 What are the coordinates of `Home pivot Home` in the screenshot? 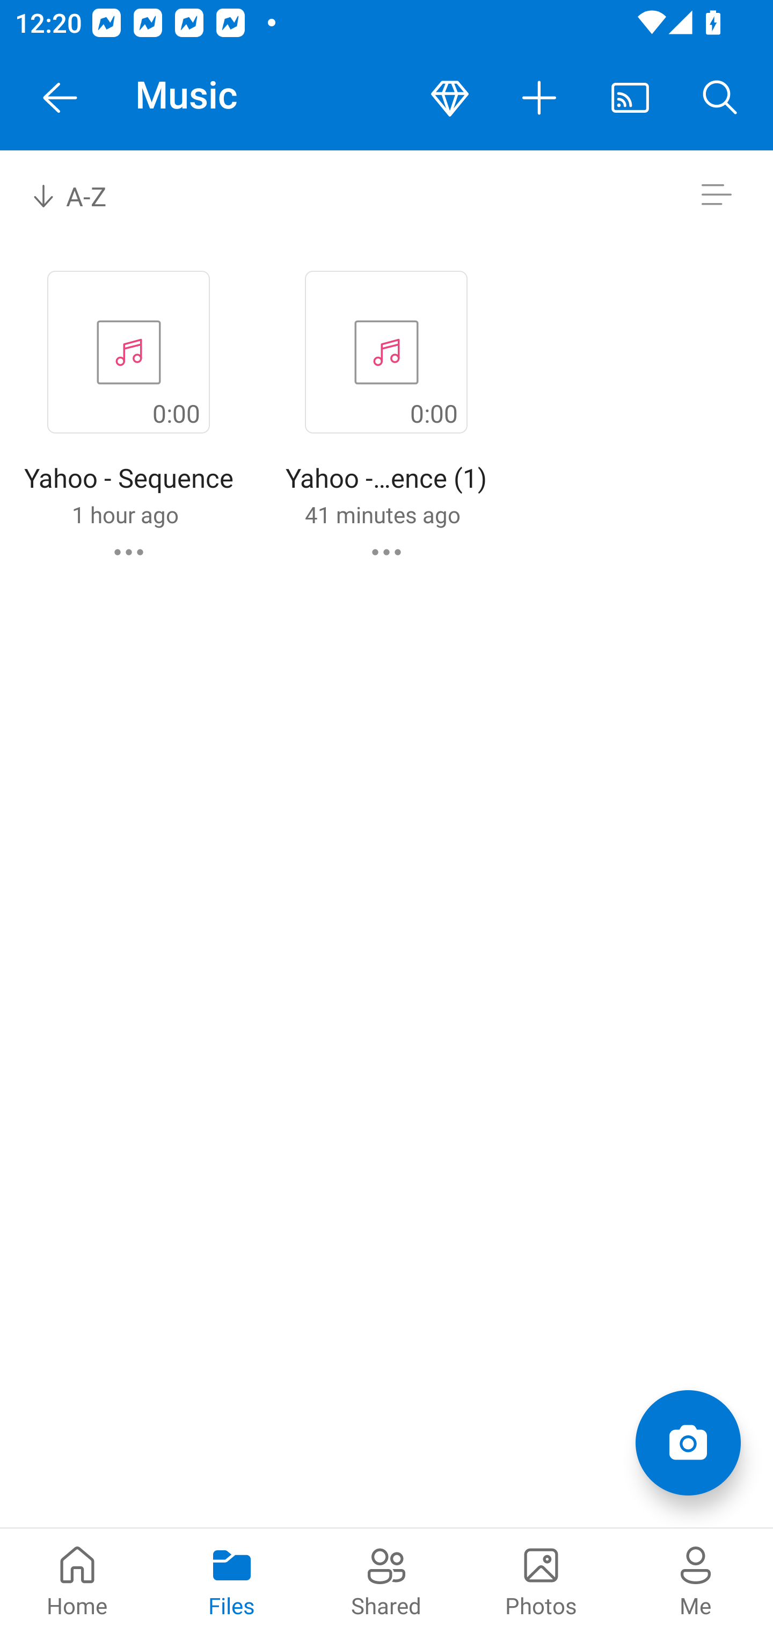 It's located at (77, 1580).